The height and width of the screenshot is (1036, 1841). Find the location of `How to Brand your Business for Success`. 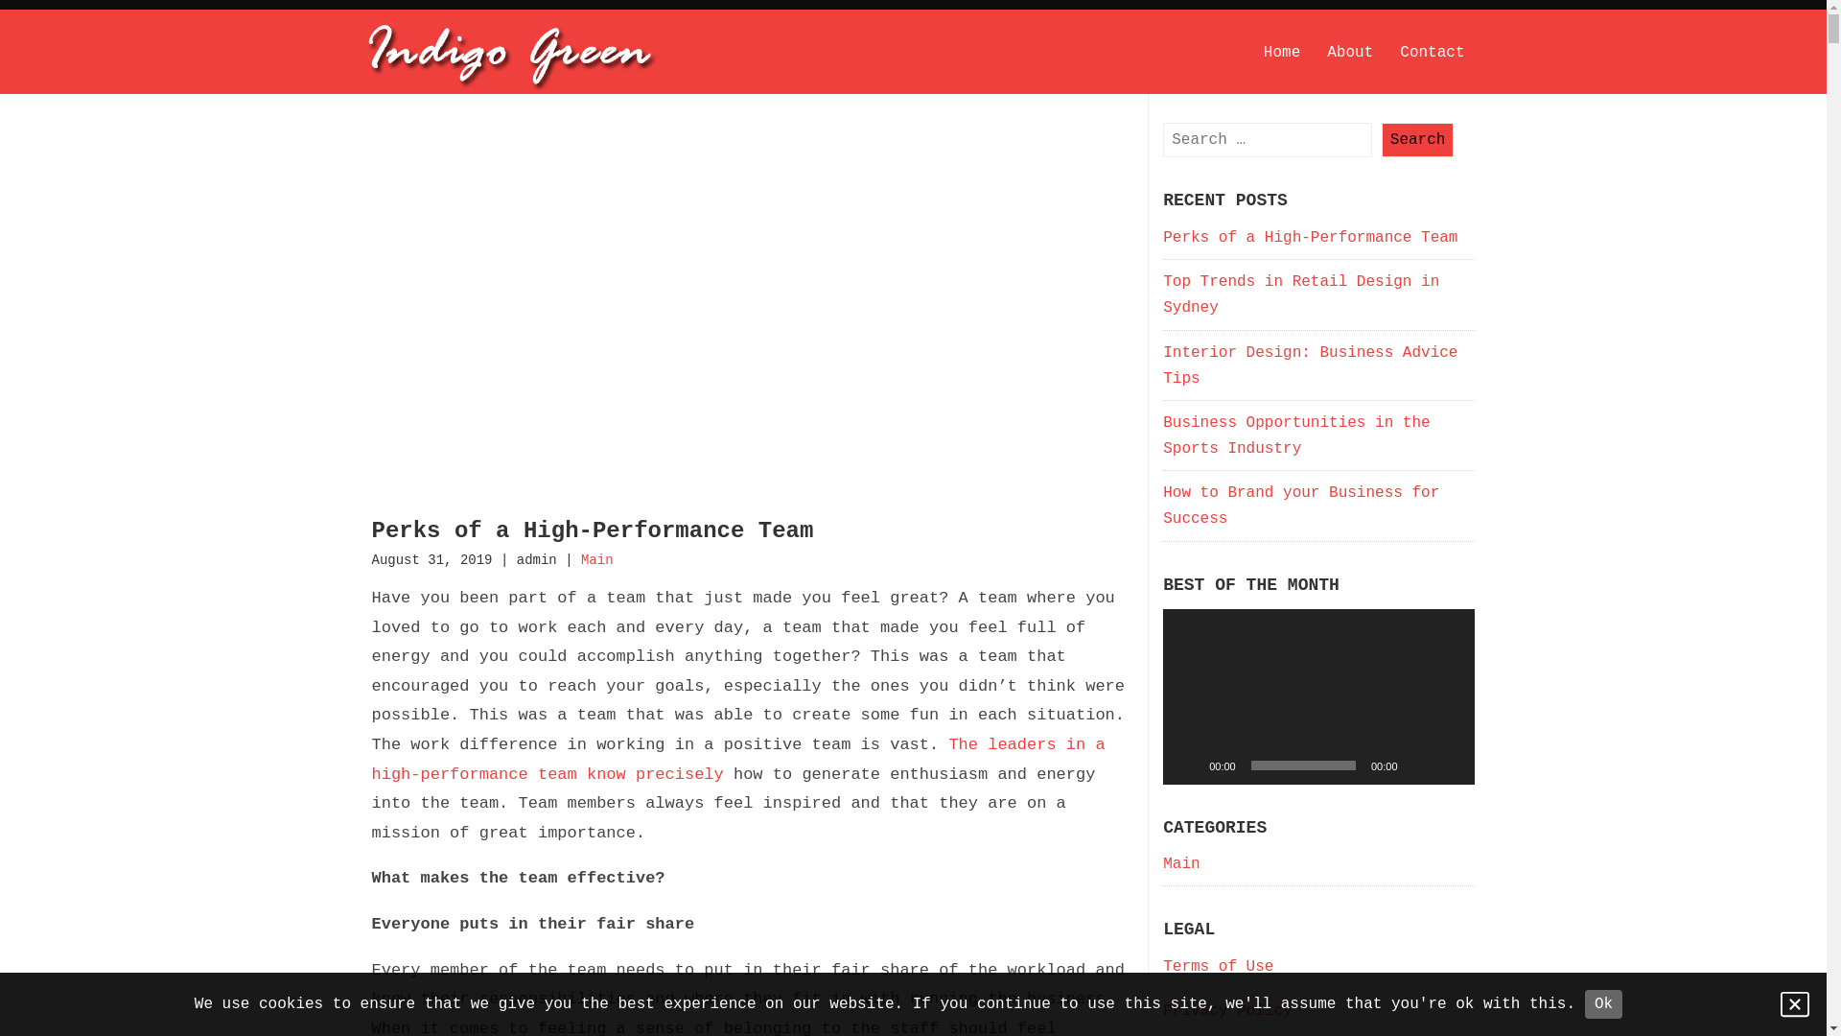

How to Brand your Business for Success is located at coordinates (1301, 506).